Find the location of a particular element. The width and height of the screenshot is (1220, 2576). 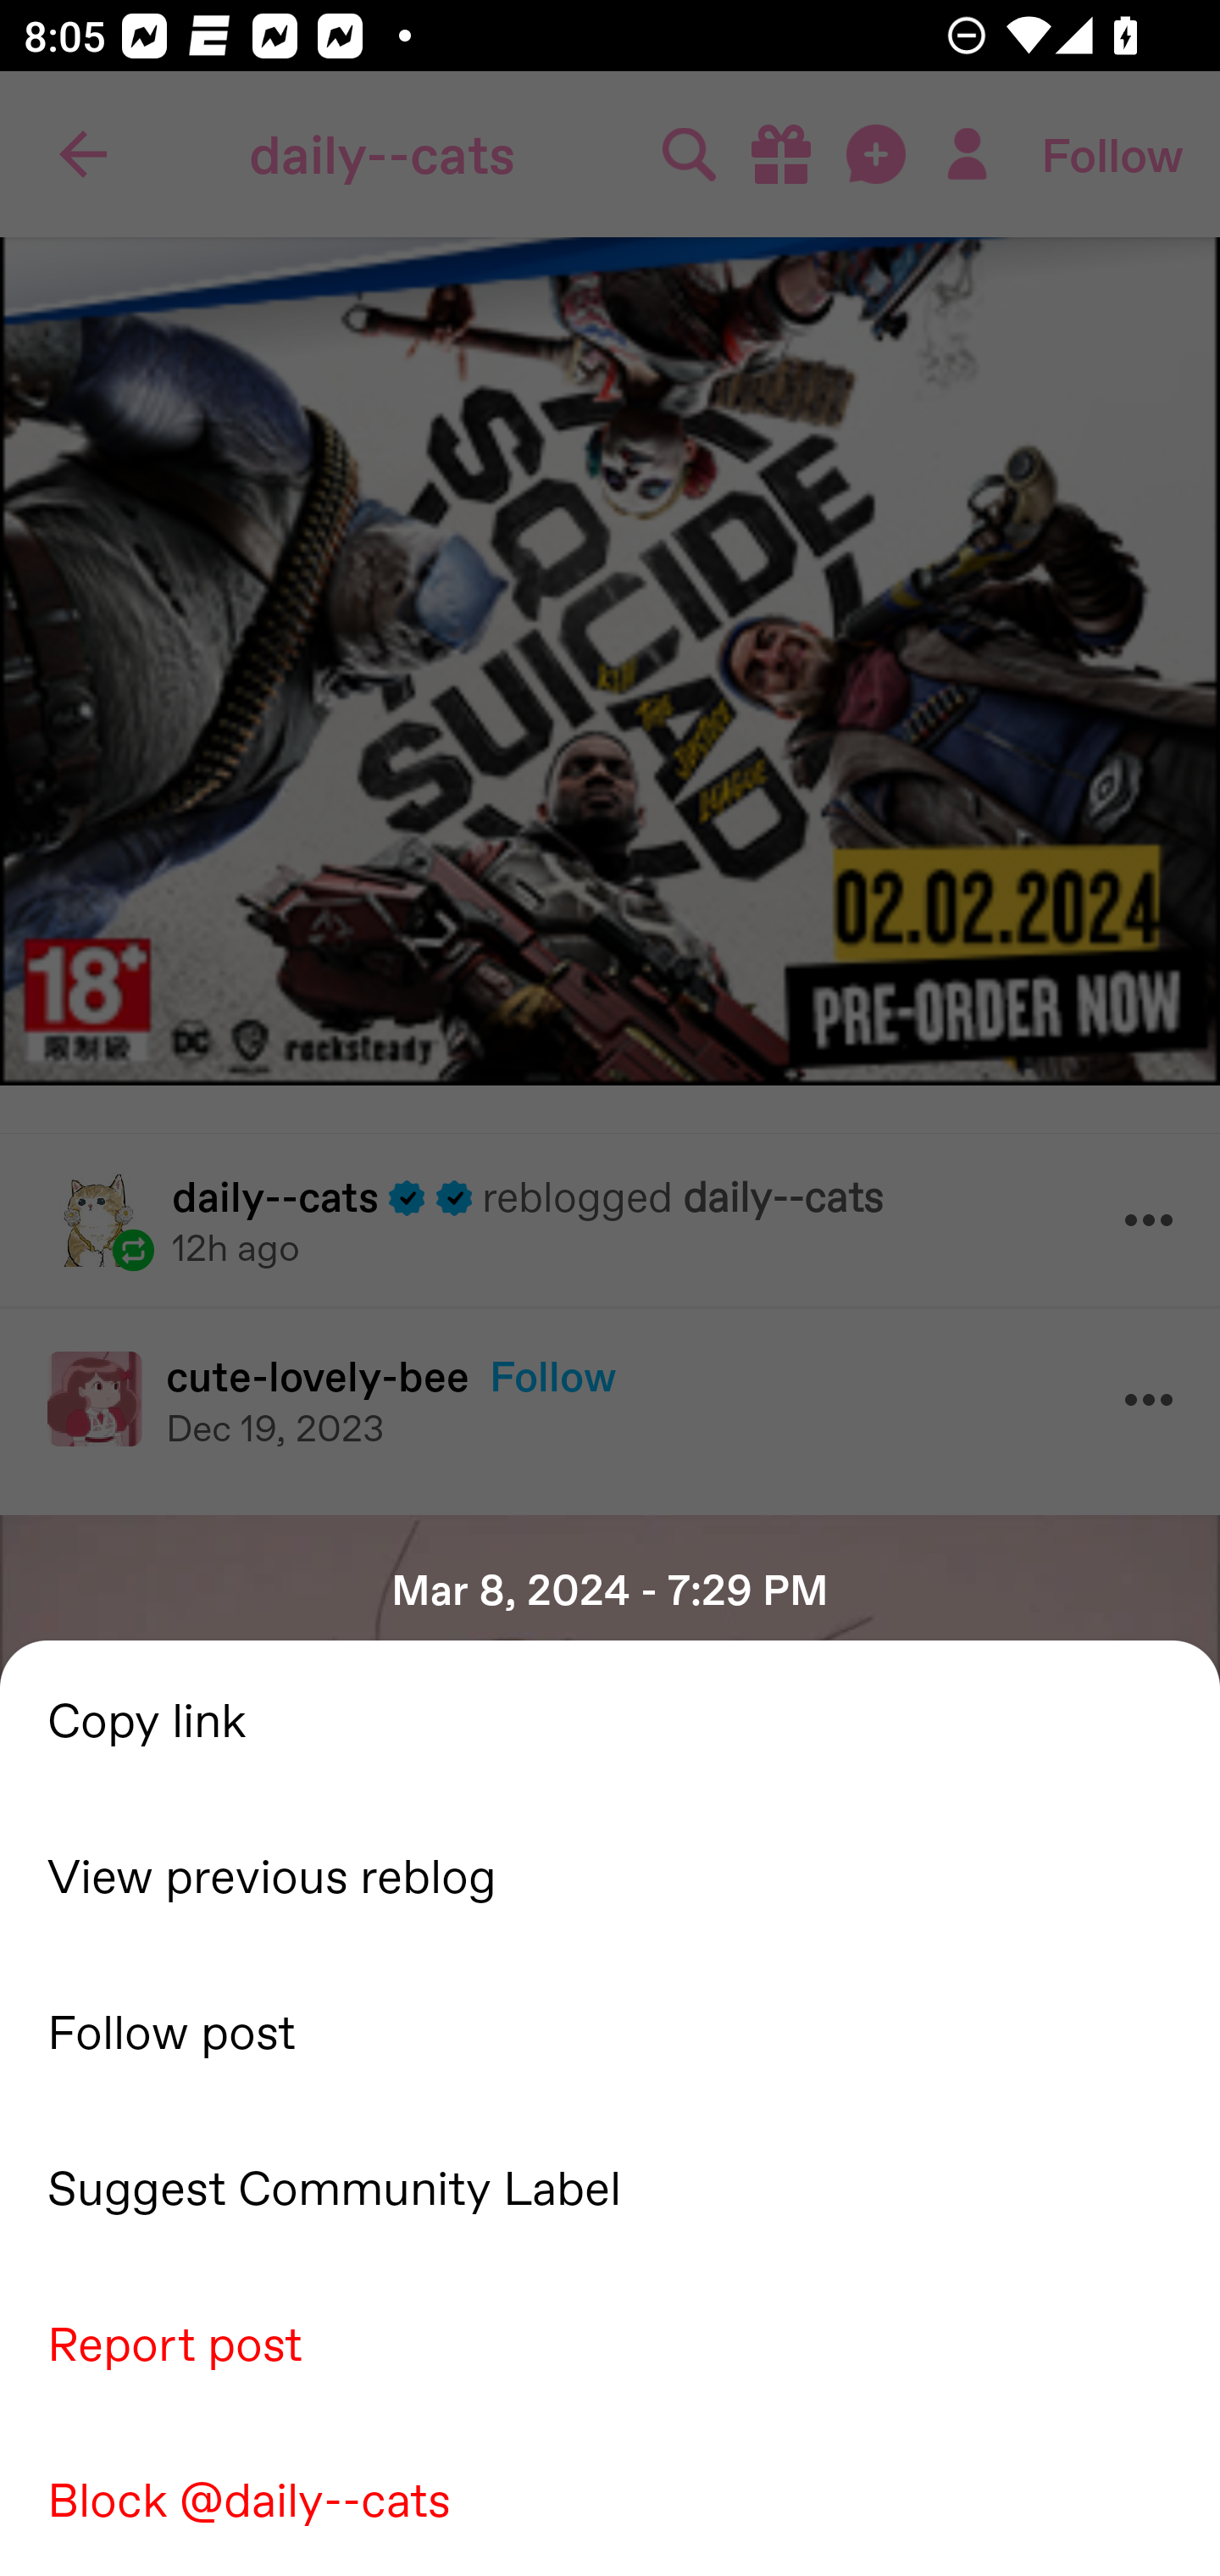

Suggest Community Label is located at coordinates (610, 2185).